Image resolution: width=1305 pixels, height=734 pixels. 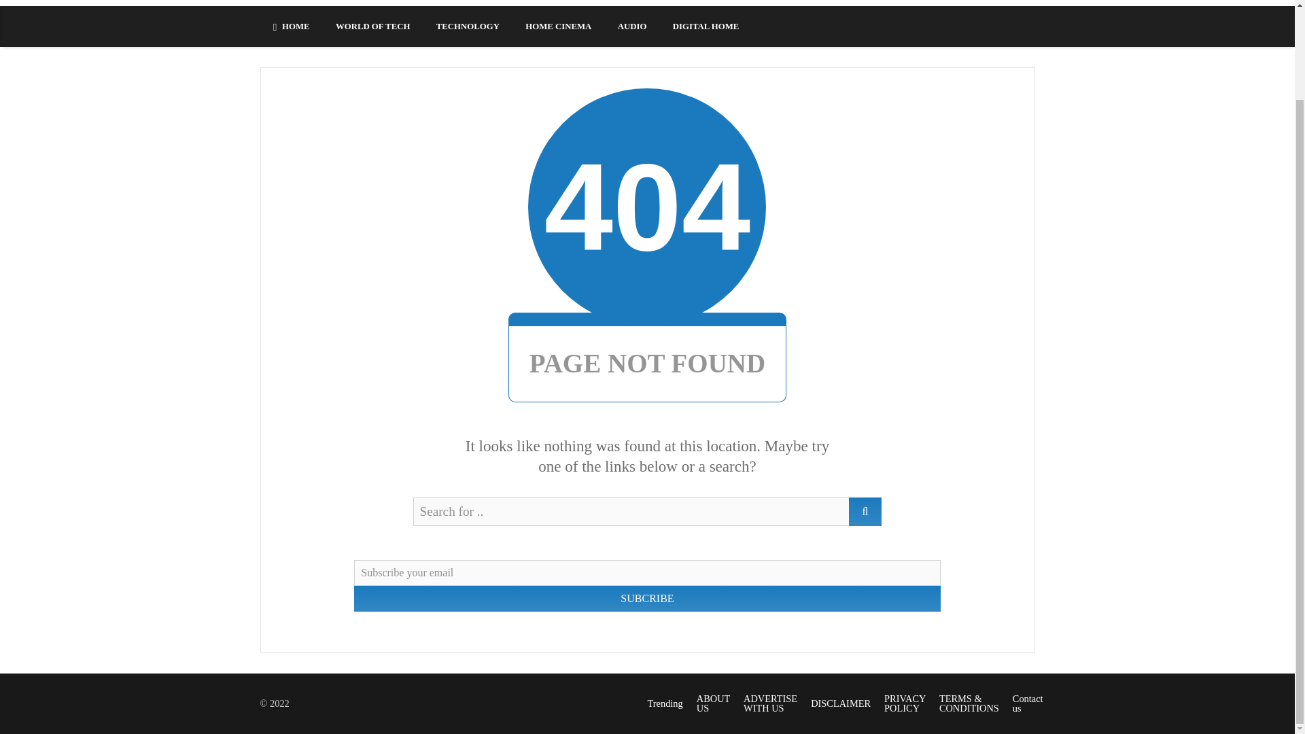 What do you see at coordinates (632, 26) in the screenshot?
I see `AUDIO` at bounding box center [632, 26].